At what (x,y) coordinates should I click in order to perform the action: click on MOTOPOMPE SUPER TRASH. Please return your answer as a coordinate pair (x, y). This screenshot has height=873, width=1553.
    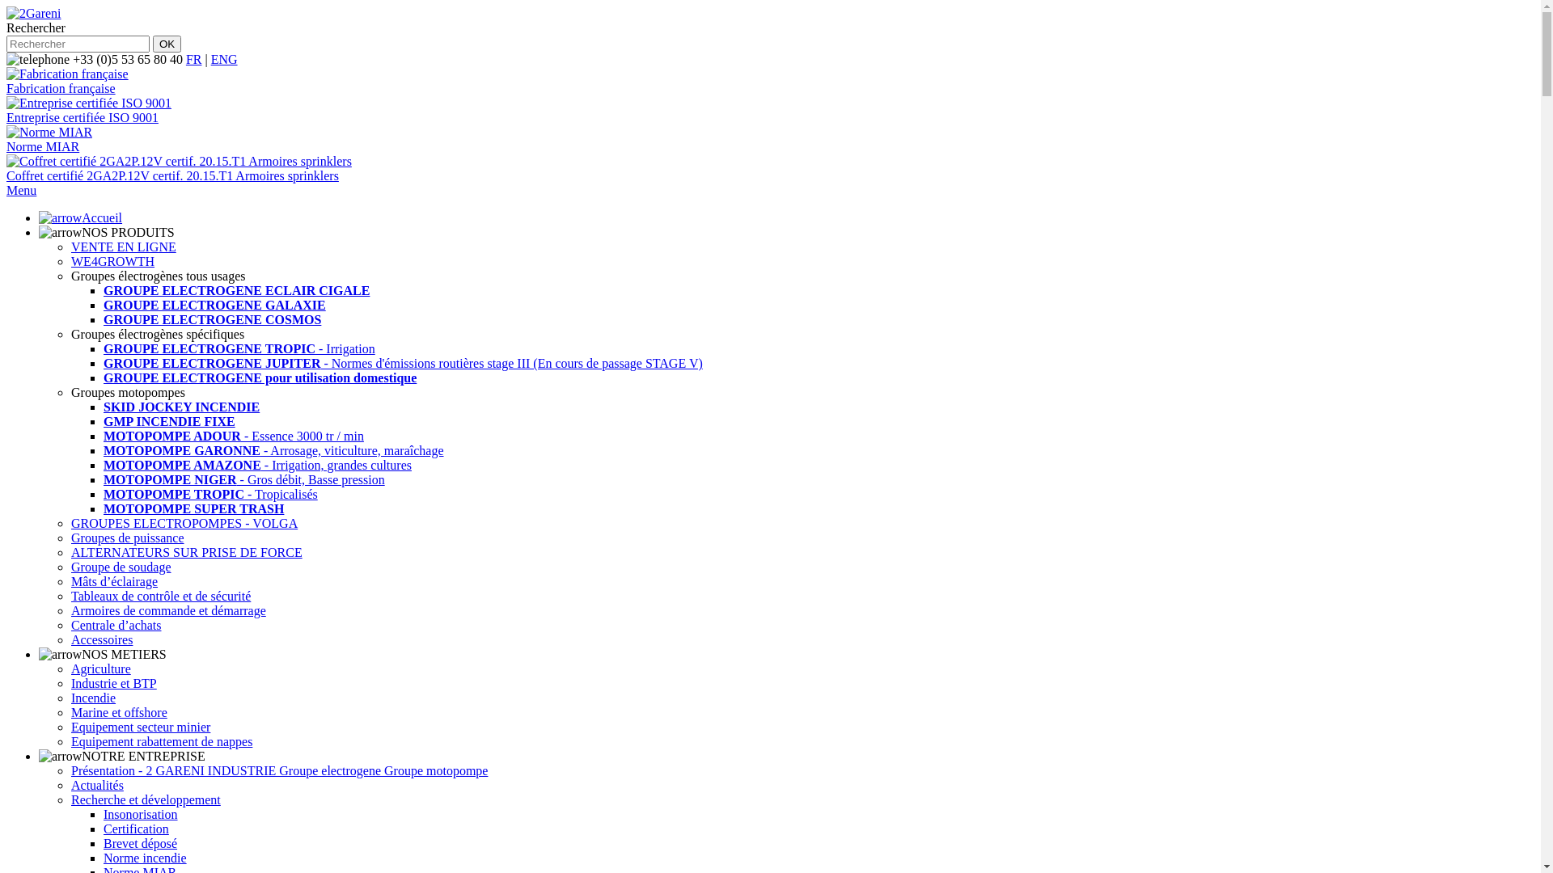
    Looking at the image, I should click on (194, 509).